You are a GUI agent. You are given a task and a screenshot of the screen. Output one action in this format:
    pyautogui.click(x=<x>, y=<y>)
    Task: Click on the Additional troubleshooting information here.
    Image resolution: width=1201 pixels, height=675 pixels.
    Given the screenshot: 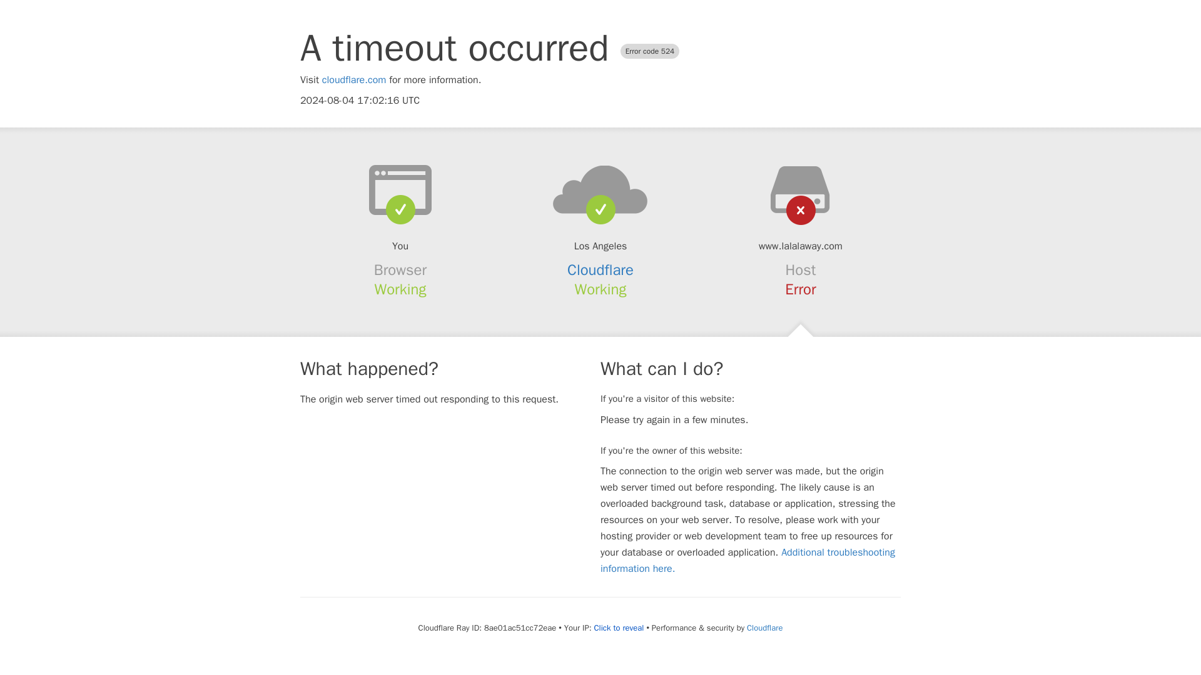 What is the action you would take?
    pyautogui.click(x=747, y=560)
    